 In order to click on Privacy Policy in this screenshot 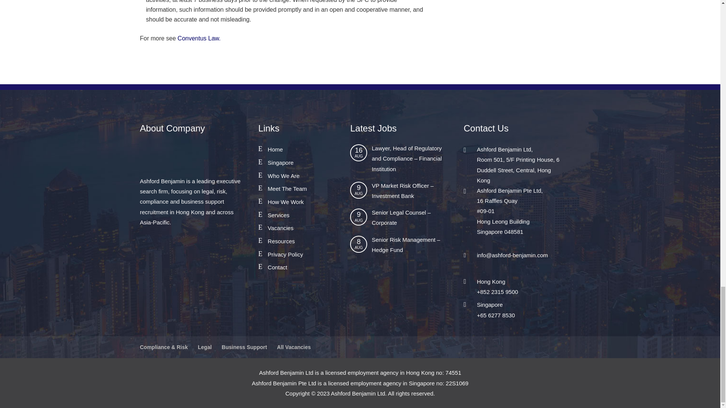, I will do `click(285, 254)`.